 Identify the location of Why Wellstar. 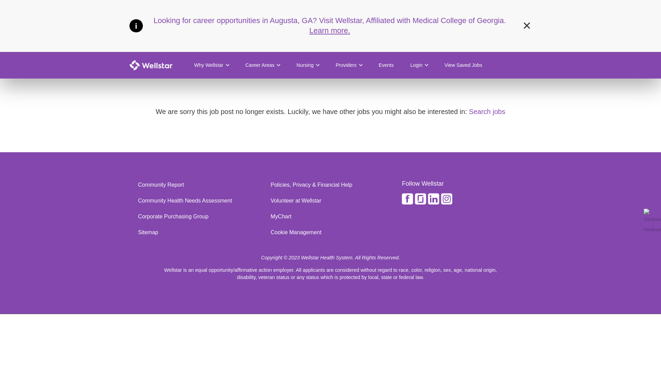
(211, 65).